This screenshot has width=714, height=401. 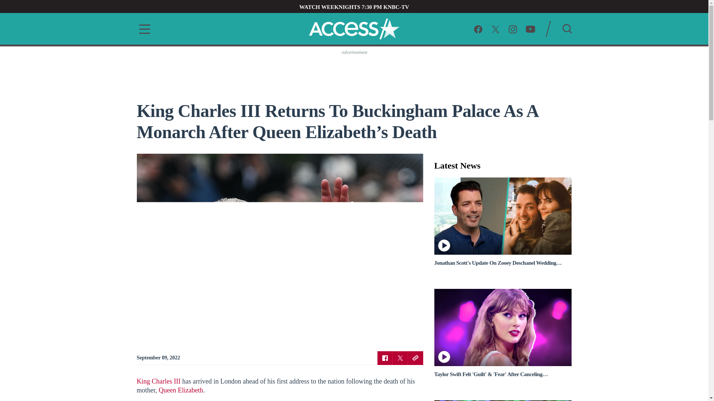 I want to click on Facebook, so click(x=478, y=28).